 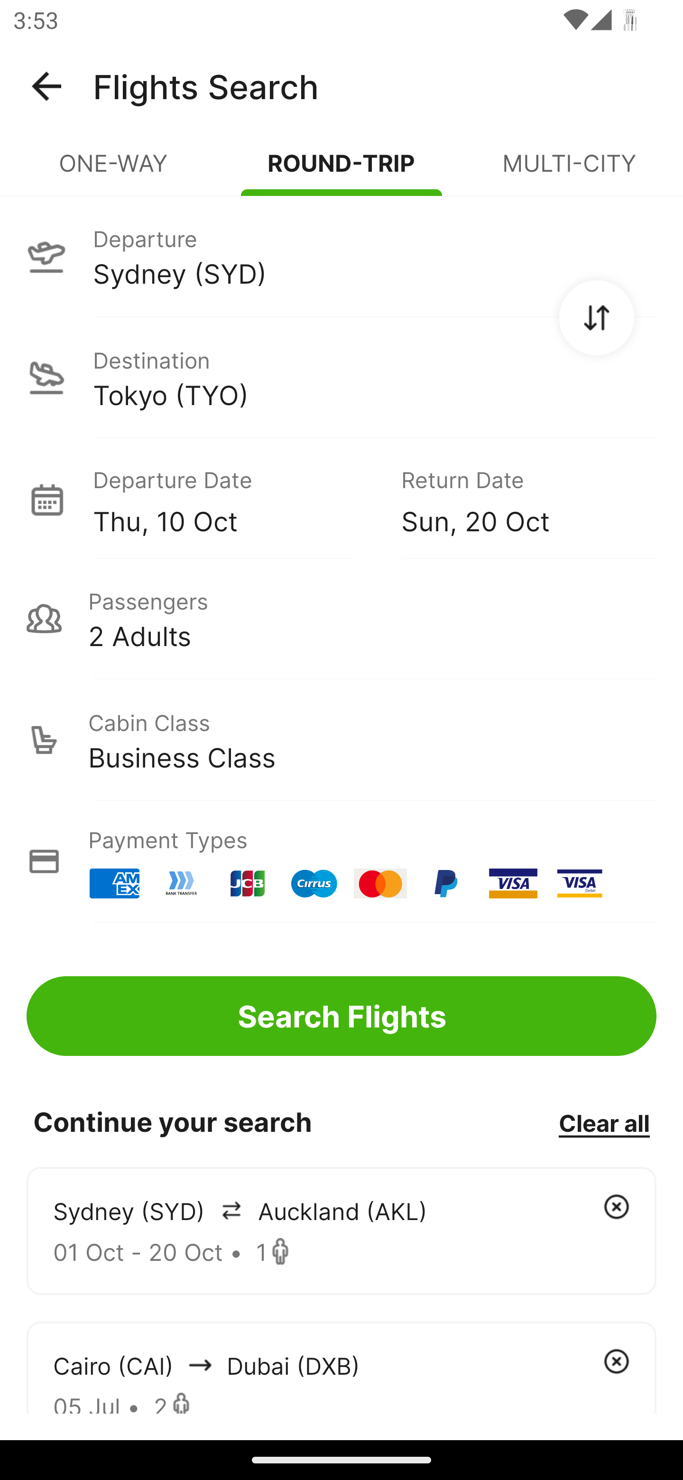 What do you see at coordinates (569, 171) in the screenshot?
I see `MULTI-CITY` at bounding box center [569, 171].